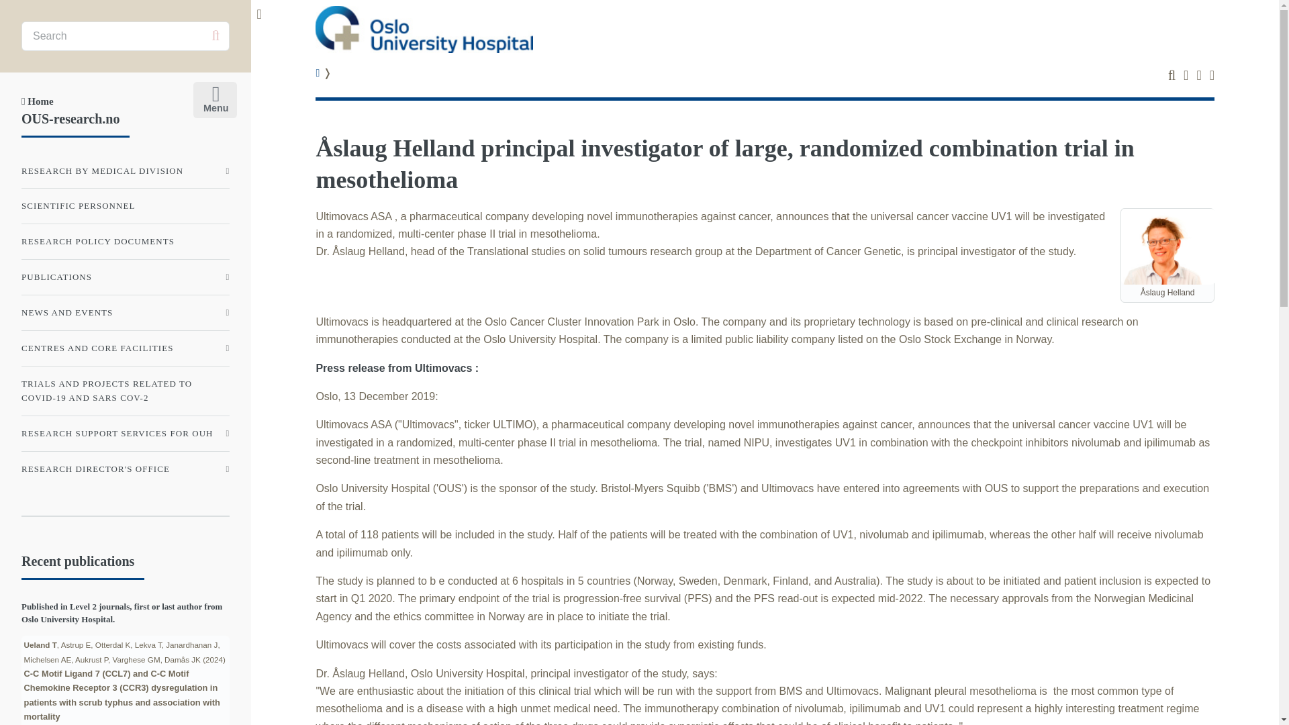 The height and width of the screenshot is (725, 1289). What do you see at coordinates (125, 348) in the screenshot?
I see `CENTRES AND CORE FACILITIES` at bounding box center [125, 348].